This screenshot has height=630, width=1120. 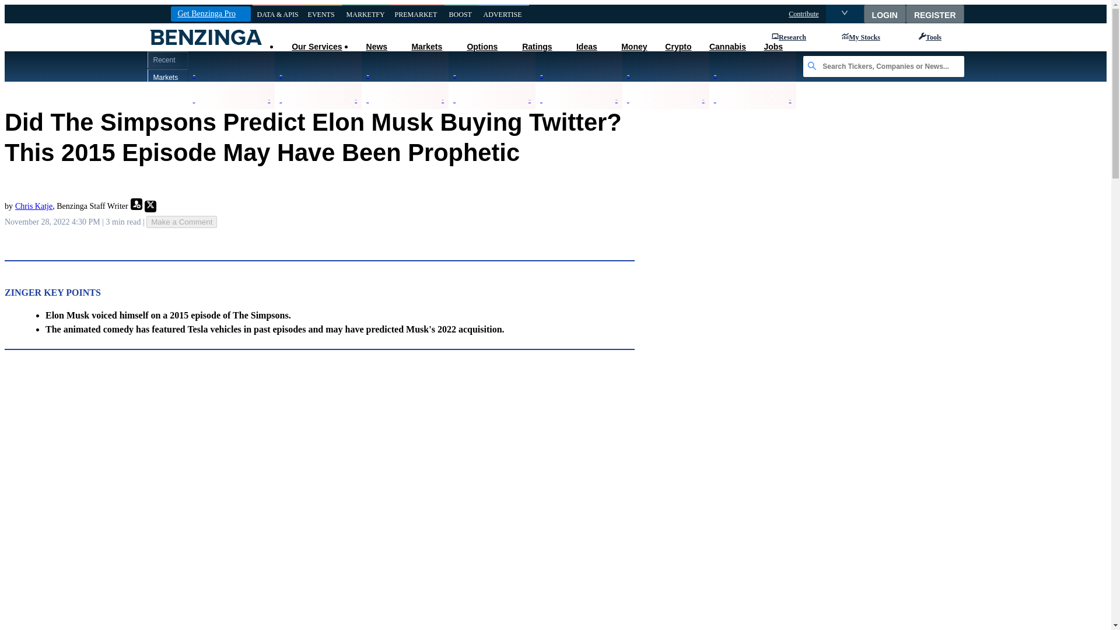 What do you see at coordinates (316, 47) in the screenshot?
I see `Our Services` at bounding box center [316, 47].